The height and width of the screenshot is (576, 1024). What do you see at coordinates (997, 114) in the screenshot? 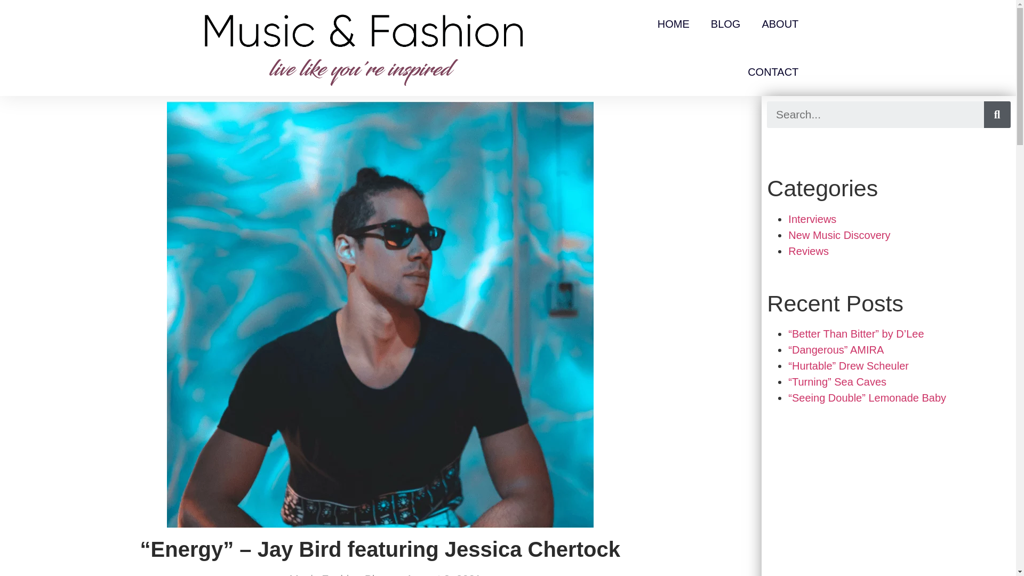
I see `Search` at bounding box center [997, 114].